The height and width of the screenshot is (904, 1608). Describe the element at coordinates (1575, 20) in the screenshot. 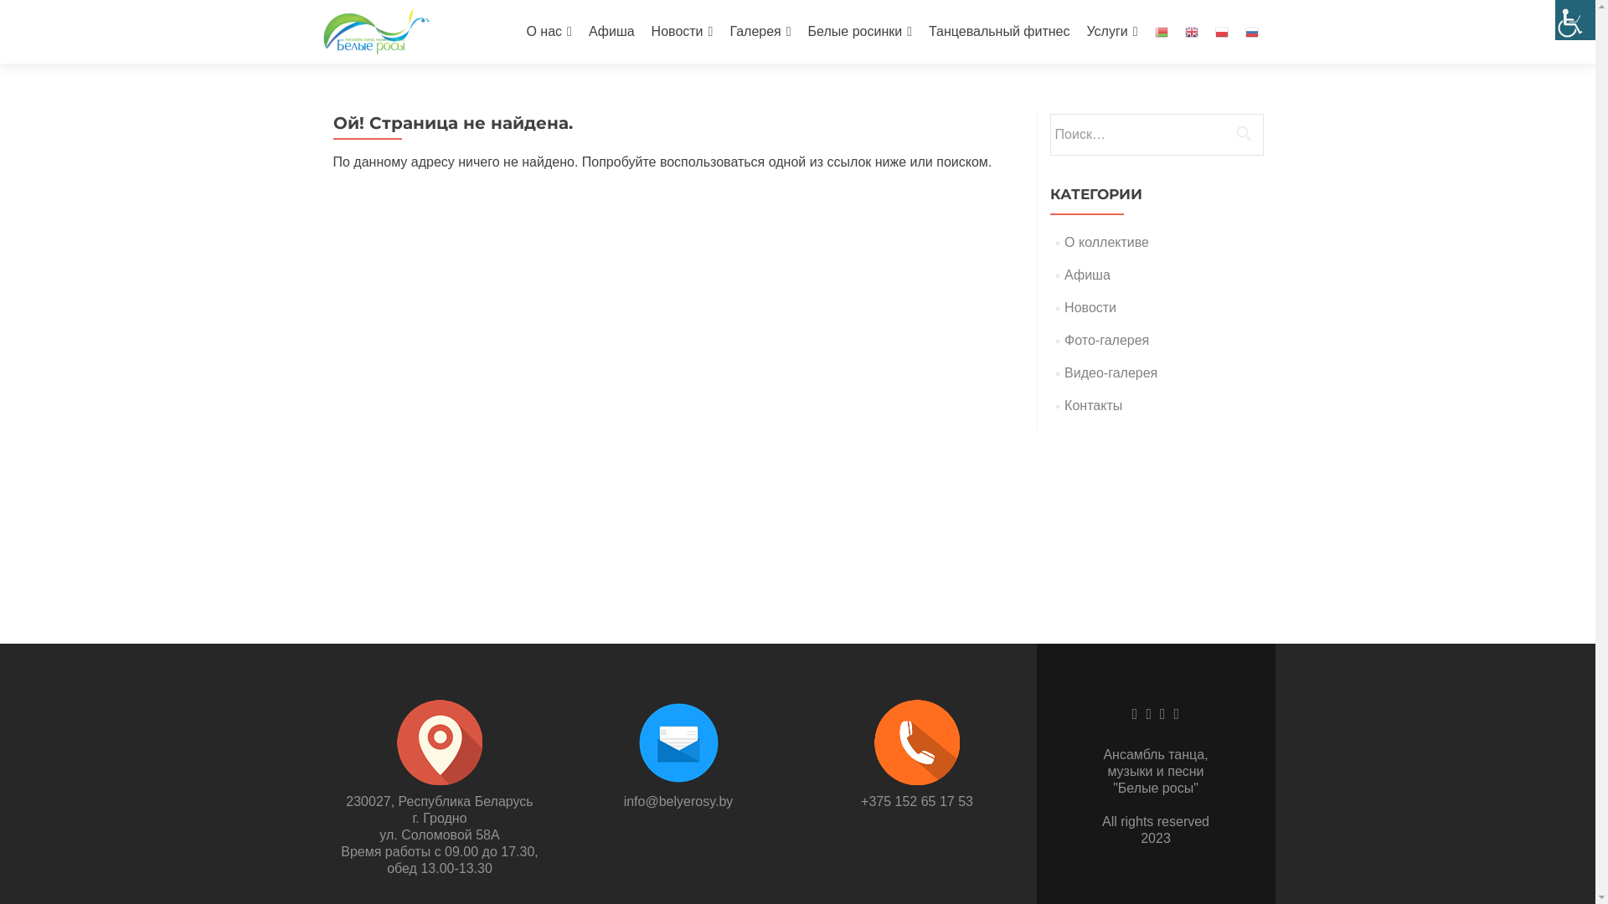

I see `Accessibility Helper sidebar` at that location.